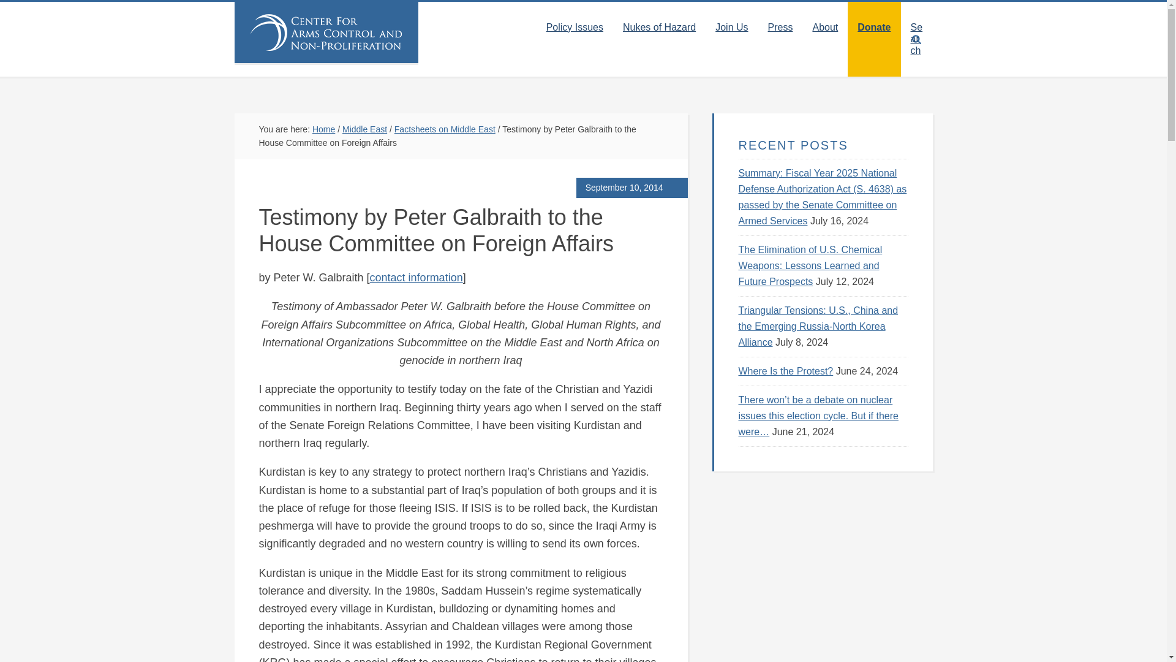  I want to click on About, so click(824, 27).